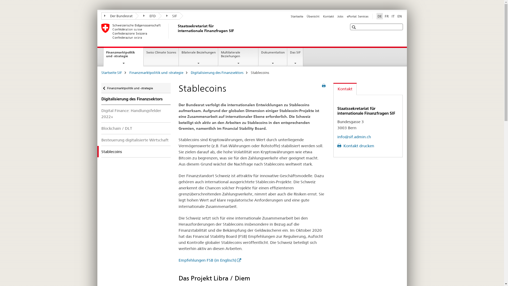 Image resolution: width=508 pixels, height=286 pixels. What do you see at coordinates (111, 73) in the screenshot?
I see `Startseite SIF` at bounding box center [111, 73].